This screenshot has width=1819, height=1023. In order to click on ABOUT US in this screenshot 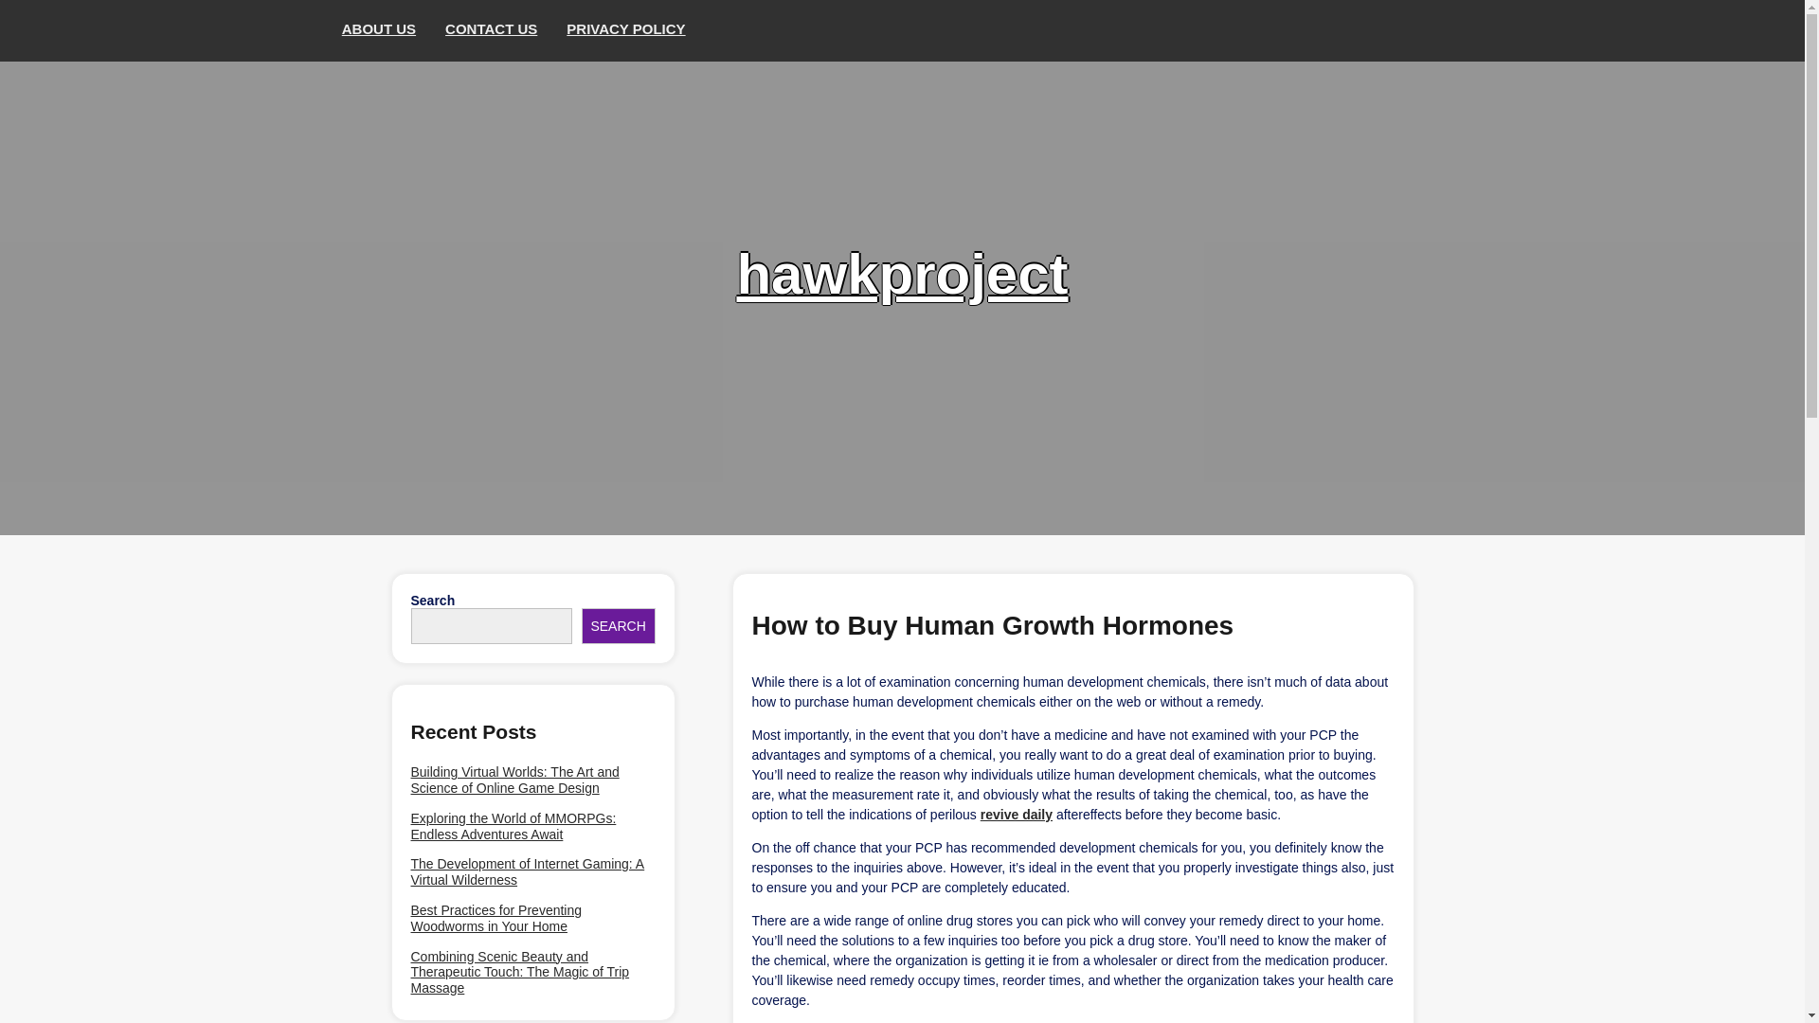, I will do `click(379, 30)`.